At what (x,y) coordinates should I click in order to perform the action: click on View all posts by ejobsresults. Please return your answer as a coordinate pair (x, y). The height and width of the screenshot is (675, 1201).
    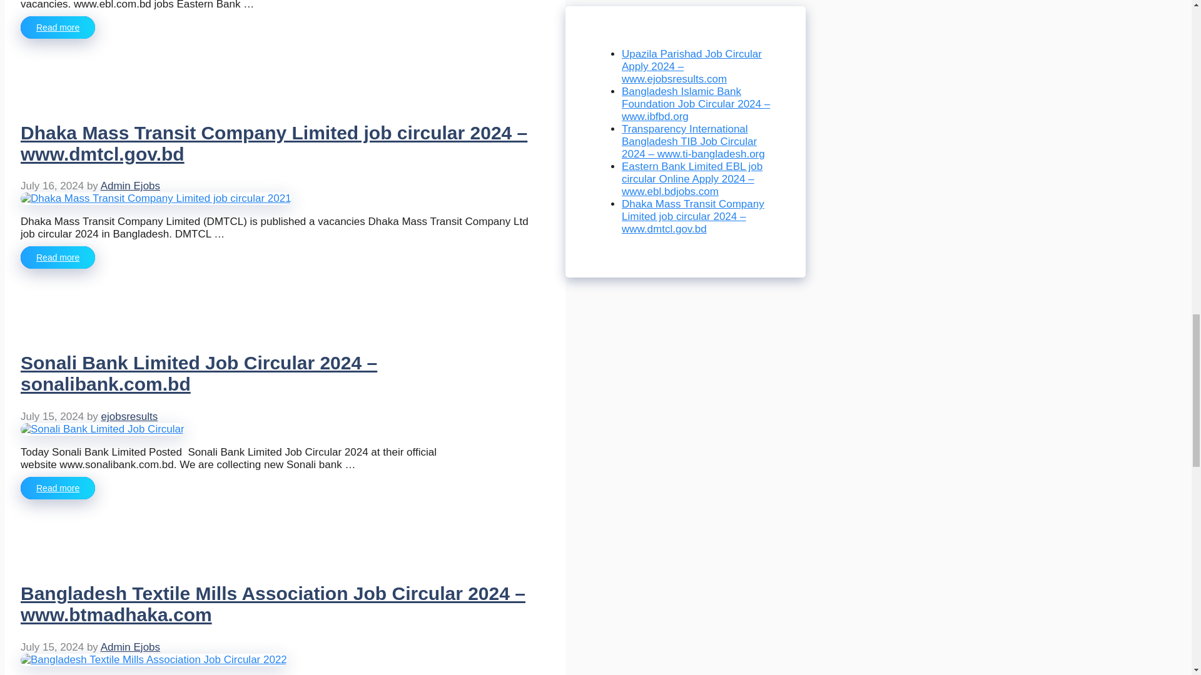
    Looking at the image, I should click on (129, 416).